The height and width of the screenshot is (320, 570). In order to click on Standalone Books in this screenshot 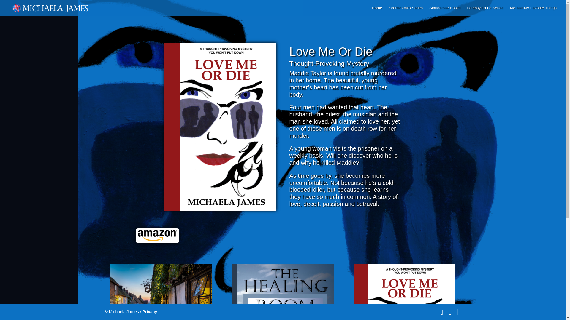, I will do `click(445, 11)`.